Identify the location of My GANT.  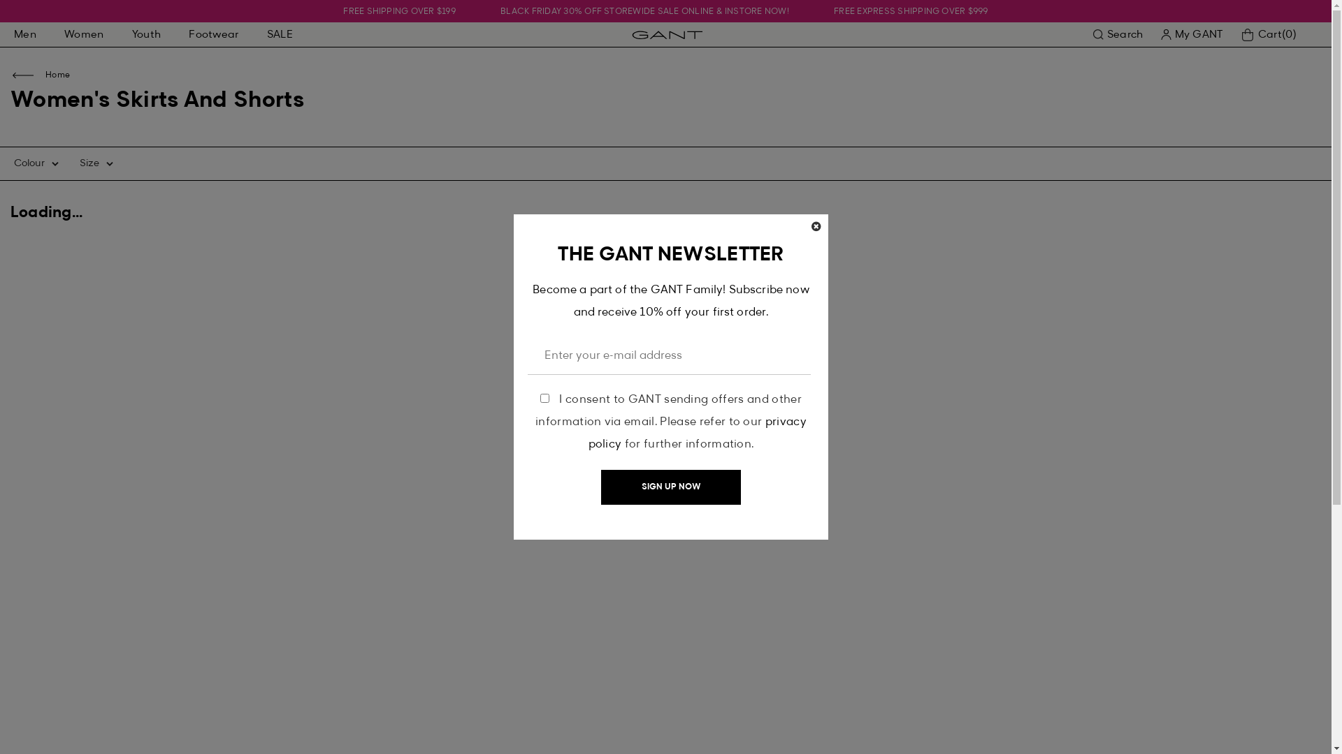
(1191, 35).